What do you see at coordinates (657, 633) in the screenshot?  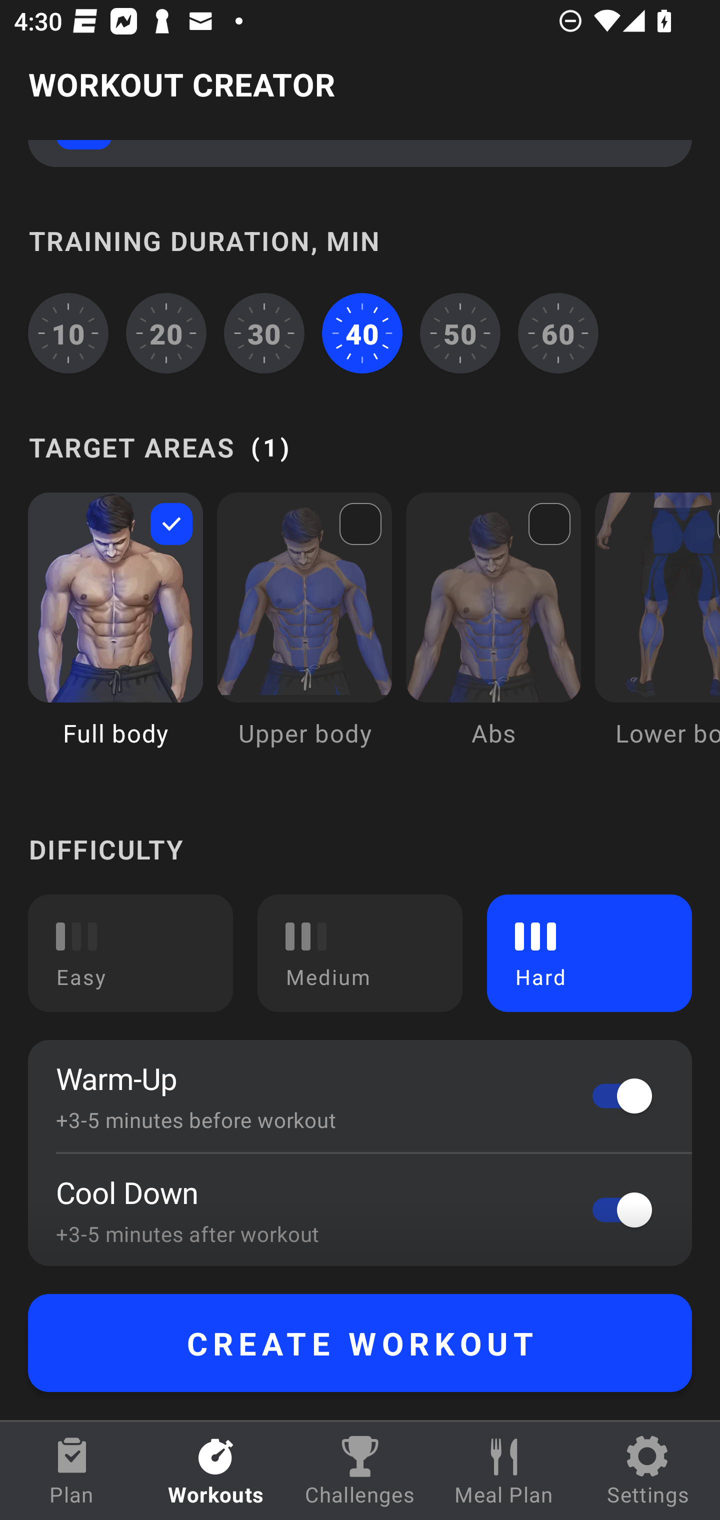 I see `Lower body` at bounding box center [657, 633].